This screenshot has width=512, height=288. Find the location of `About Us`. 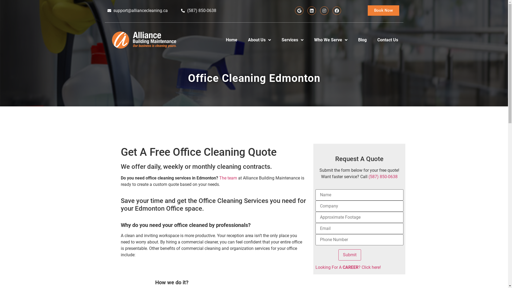

About Us is located at coordinates (259, 41).